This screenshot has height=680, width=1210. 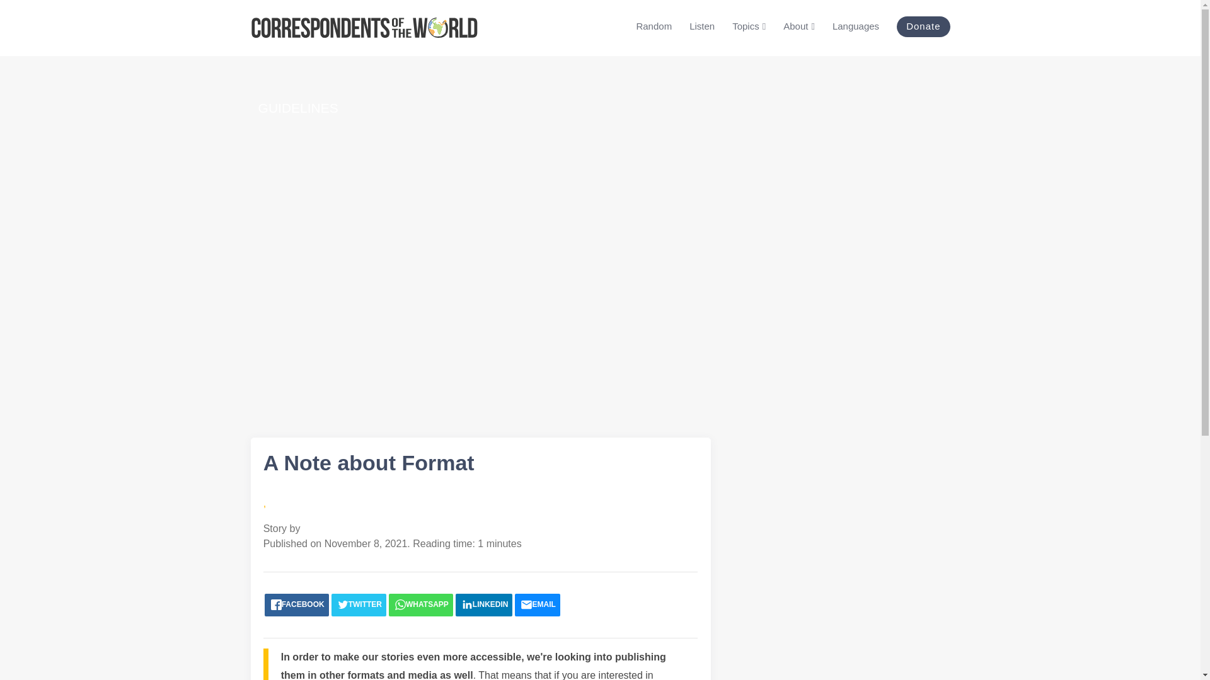 What do you see at coordinates (702, 26) in the screenshot?
I see `Listen` at bounding box center [702, 26].